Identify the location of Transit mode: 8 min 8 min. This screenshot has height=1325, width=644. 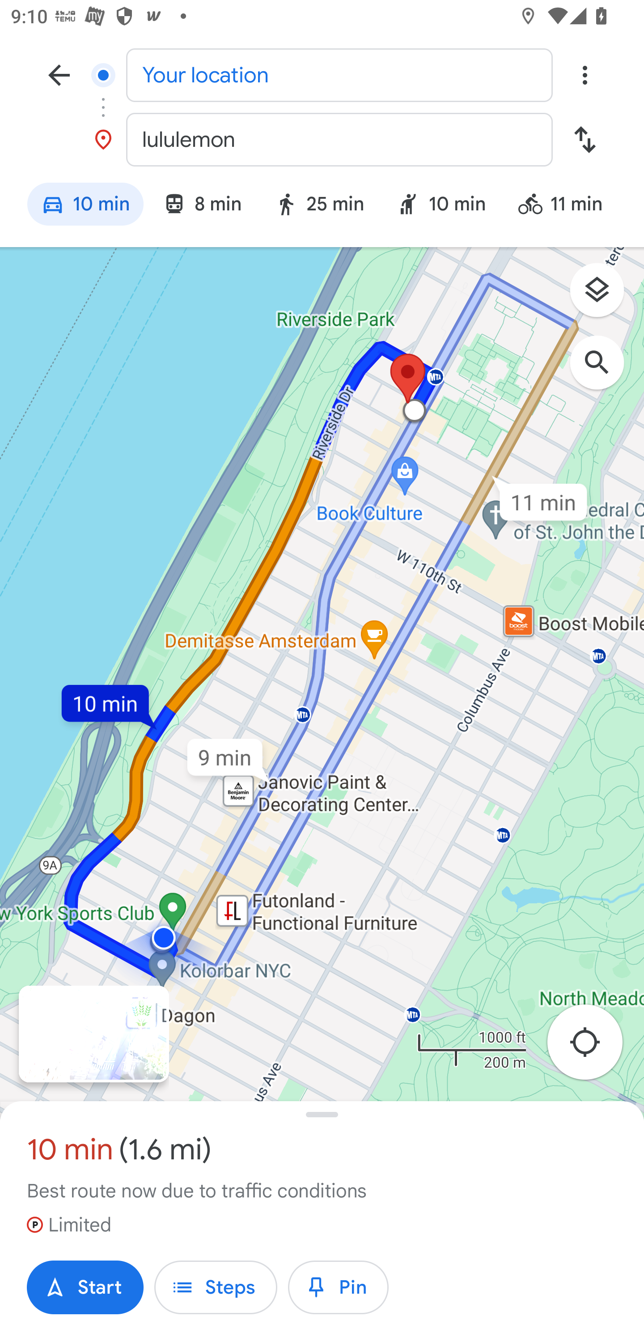
(202, 206).